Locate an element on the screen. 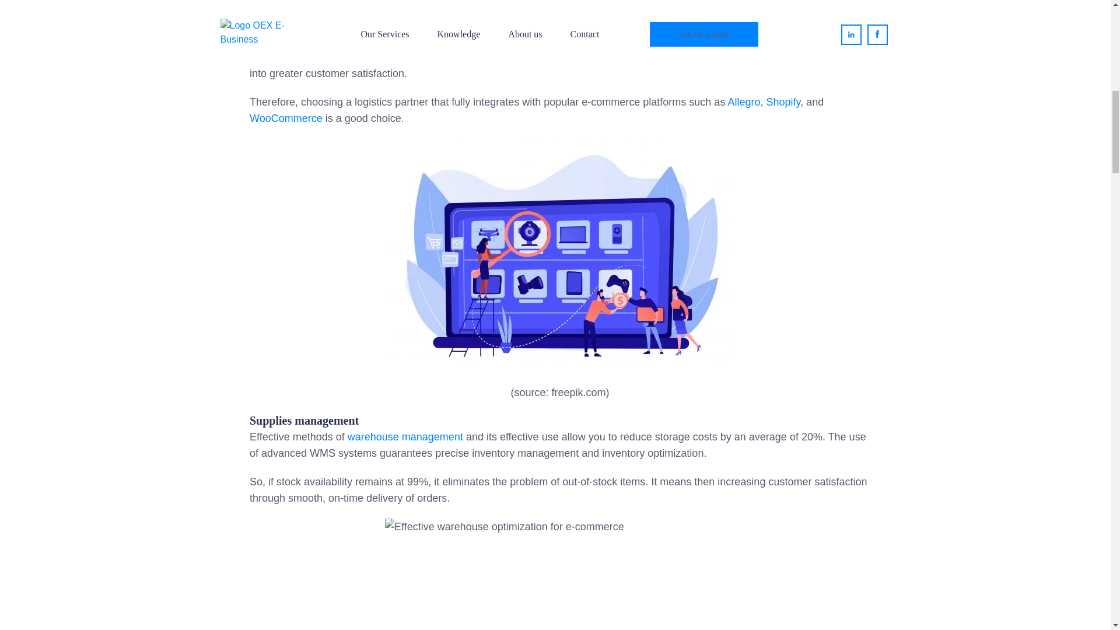 The width and height of the screenshot is (1120, 630). Allegro is located at coordinates (743, 101).